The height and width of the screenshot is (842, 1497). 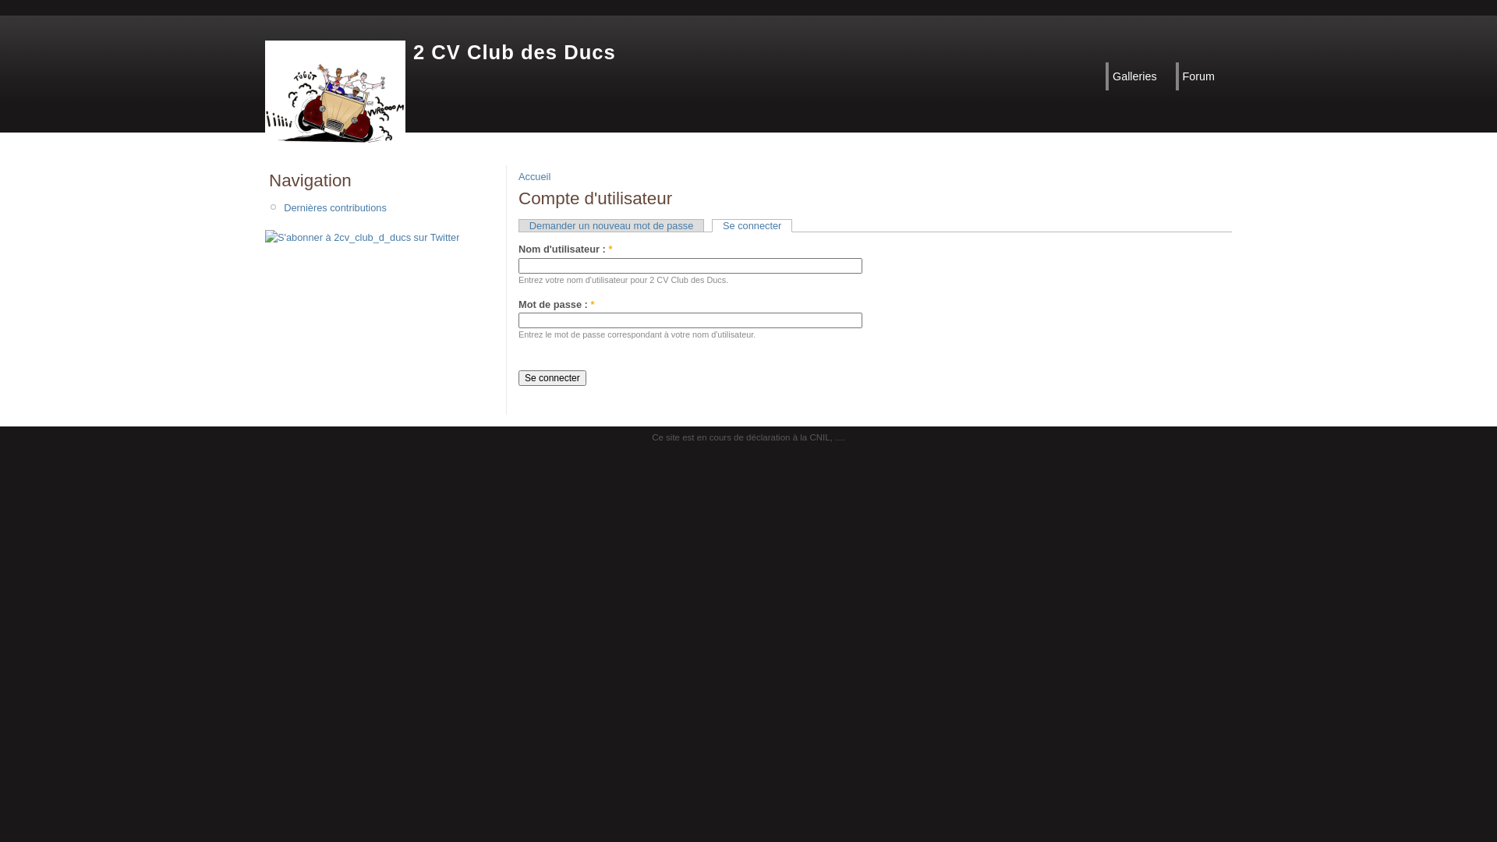 What do you see at coordinates (515, 52) in the screenshot?
I see `2 CV Club des Ducs` at bounding box center [515, 52].